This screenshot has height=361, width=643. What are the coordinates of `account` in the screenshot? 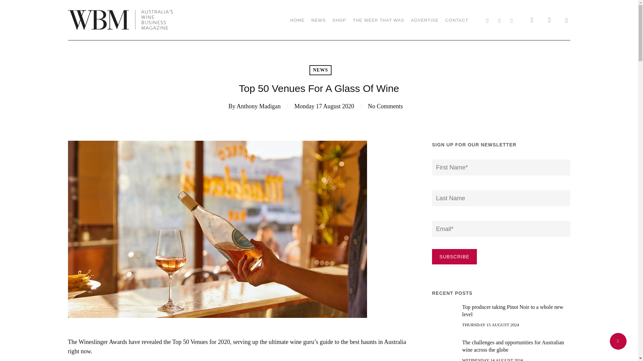 It's located at (549, 20).